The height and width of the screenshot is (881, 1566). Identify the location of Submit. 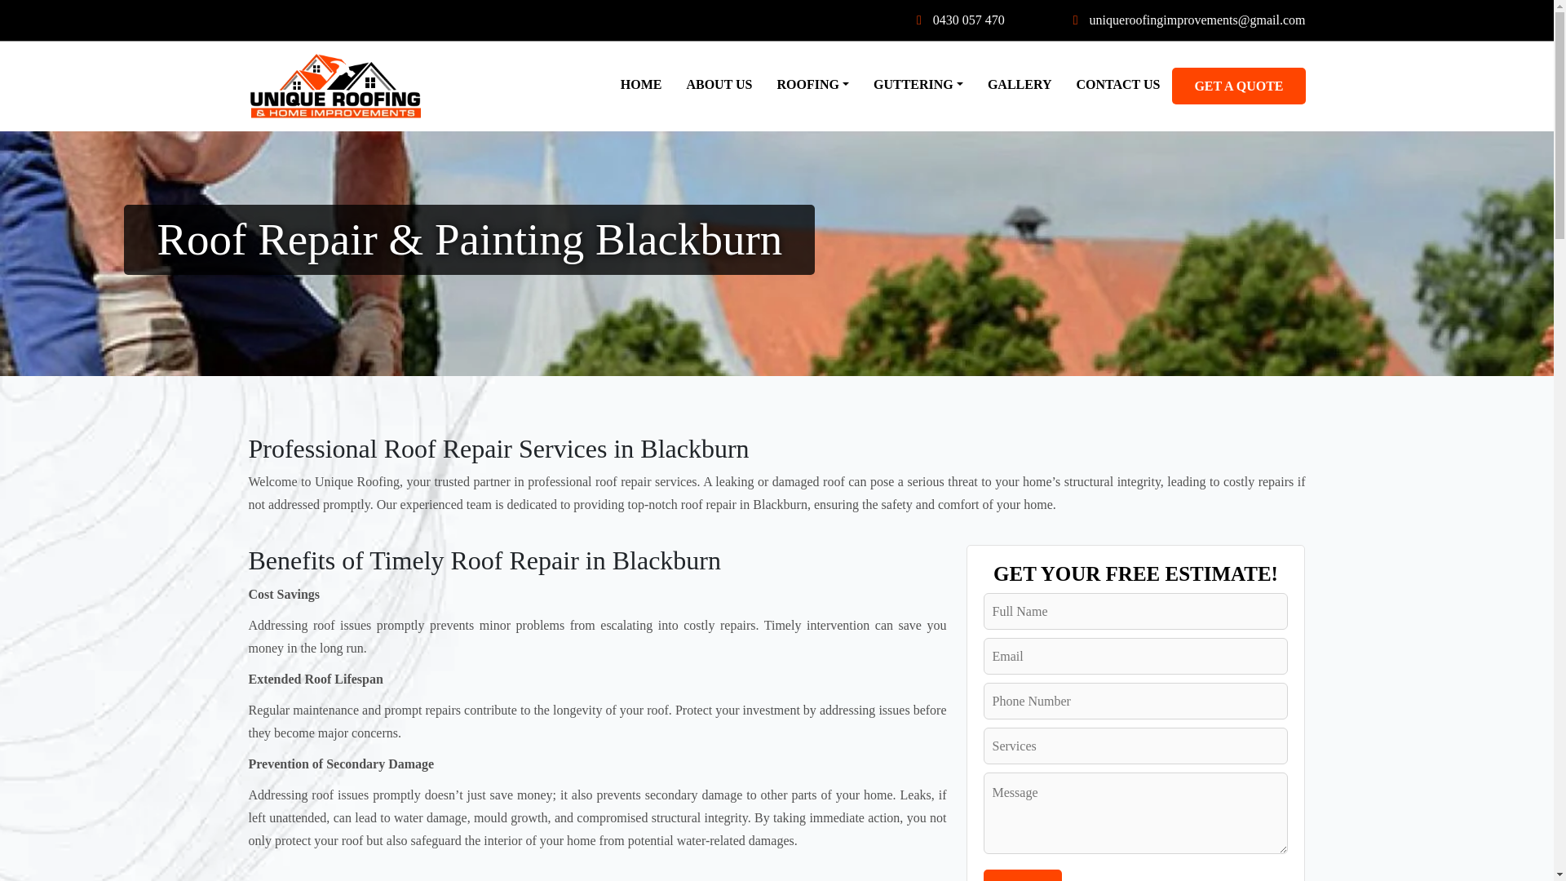
(1022, 874).